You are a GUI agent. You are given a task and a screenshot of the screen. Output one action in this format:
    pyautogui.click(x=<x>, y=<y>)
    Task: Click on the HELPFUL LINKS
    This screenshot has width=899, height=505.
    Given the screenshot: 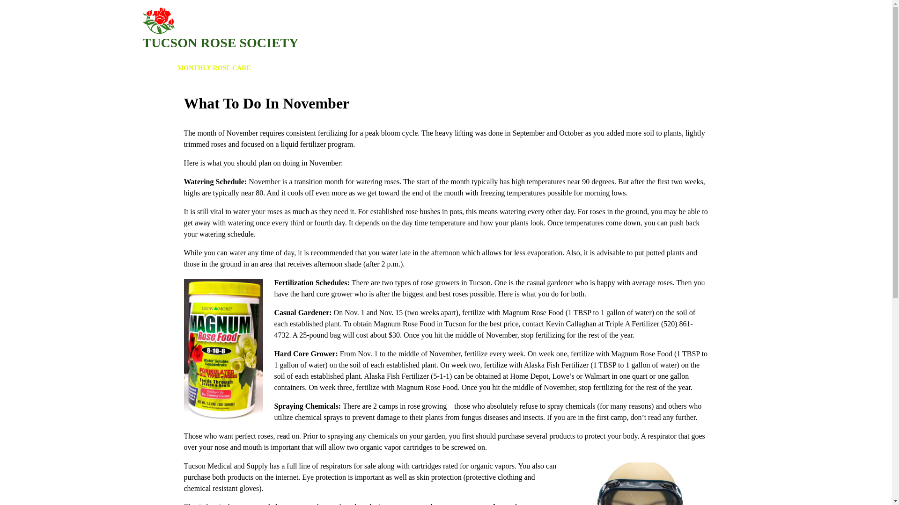 What is the action you would take?
    pyautogui.click(x=449, y=68)
    